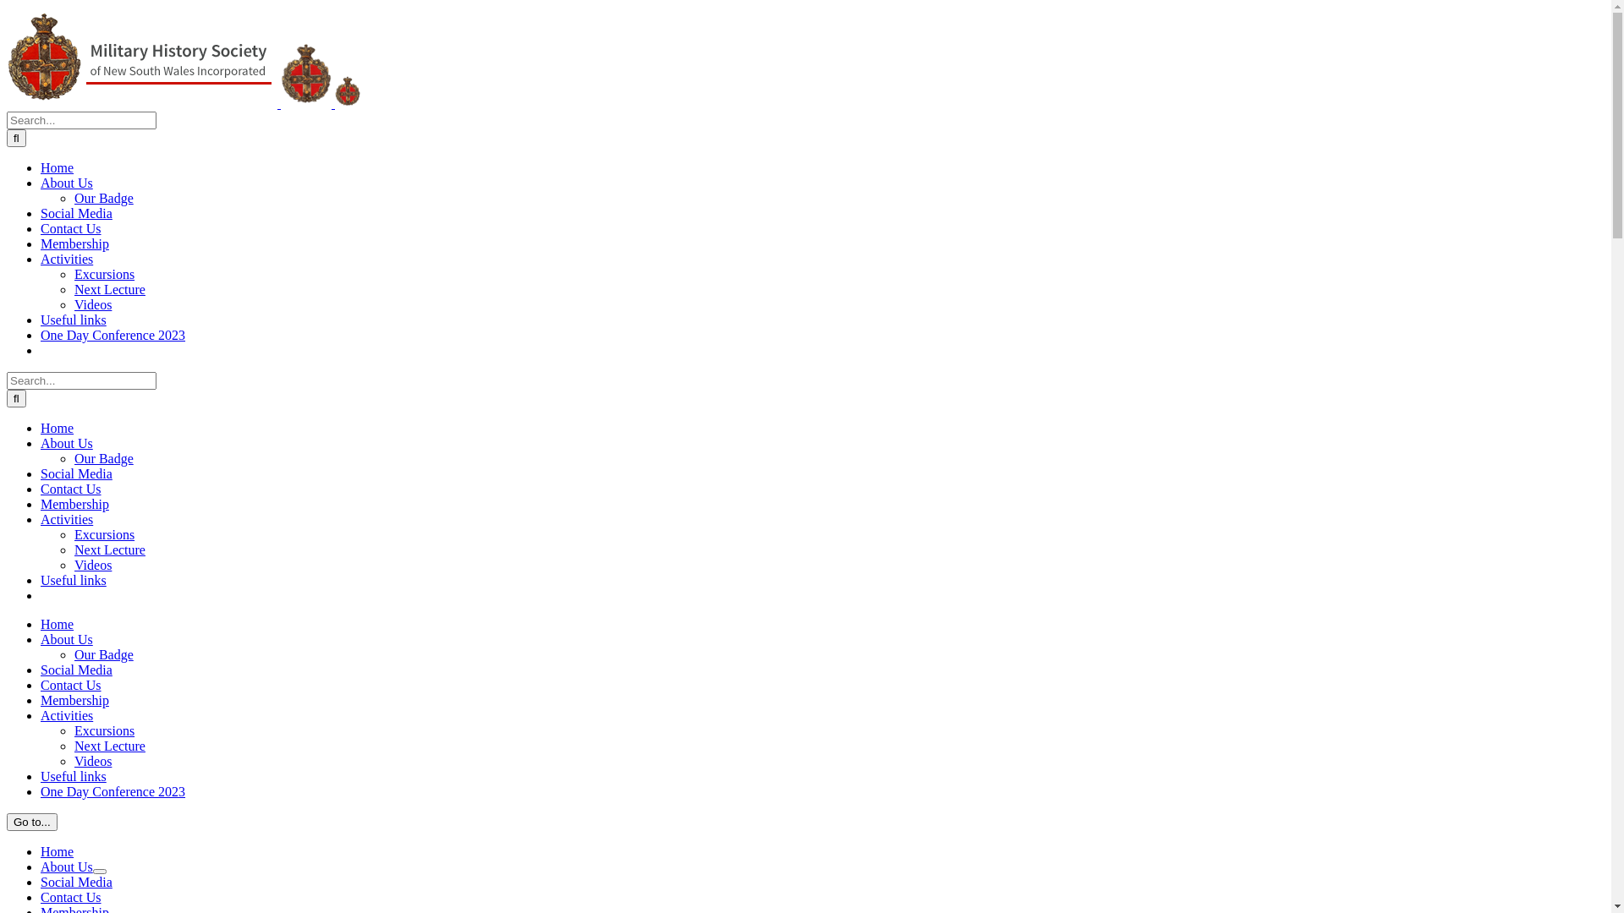  What do you see at coordinates (74, 776) in the screenshot?
I see `Useful links` at bounding box center [74, 776].